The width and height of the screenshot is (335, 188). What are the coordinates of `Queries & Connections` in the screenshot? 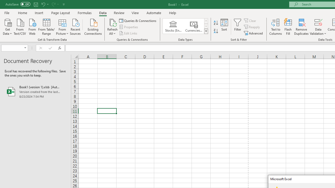 It's located at (138, 20).